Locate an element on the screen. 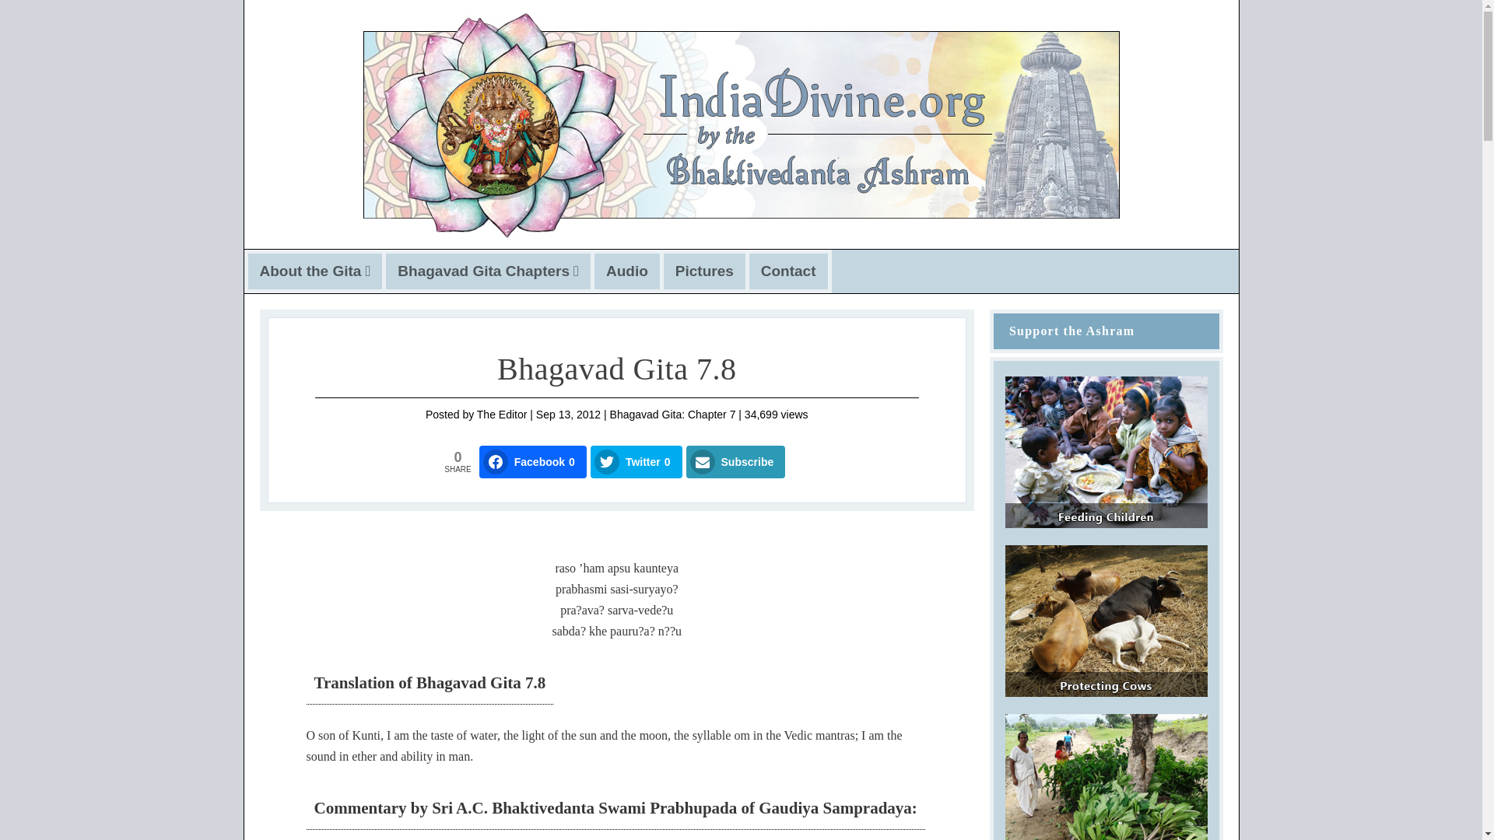 This screenshot has width=1494, height=840. Posts by The Editor is located at coordinates (501, 414).